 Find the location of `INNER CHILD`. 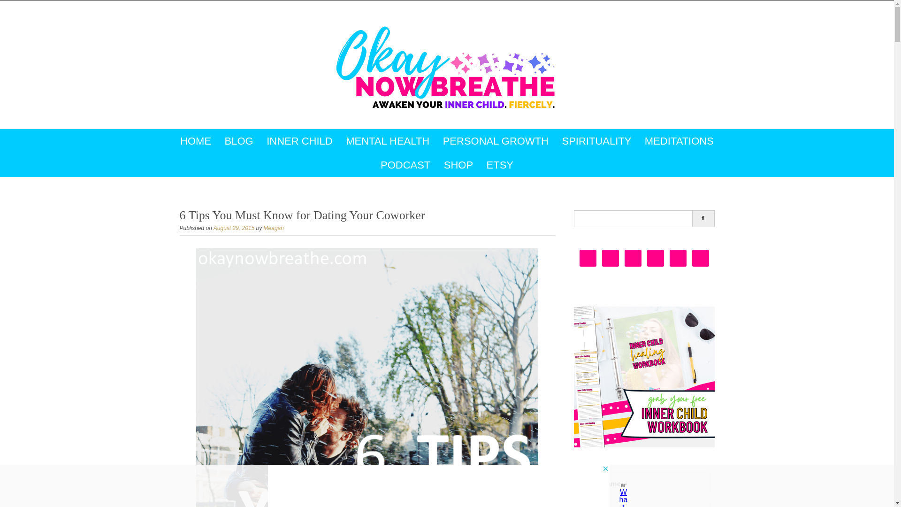

INNER CHILD is located at coordinates (299, 141).